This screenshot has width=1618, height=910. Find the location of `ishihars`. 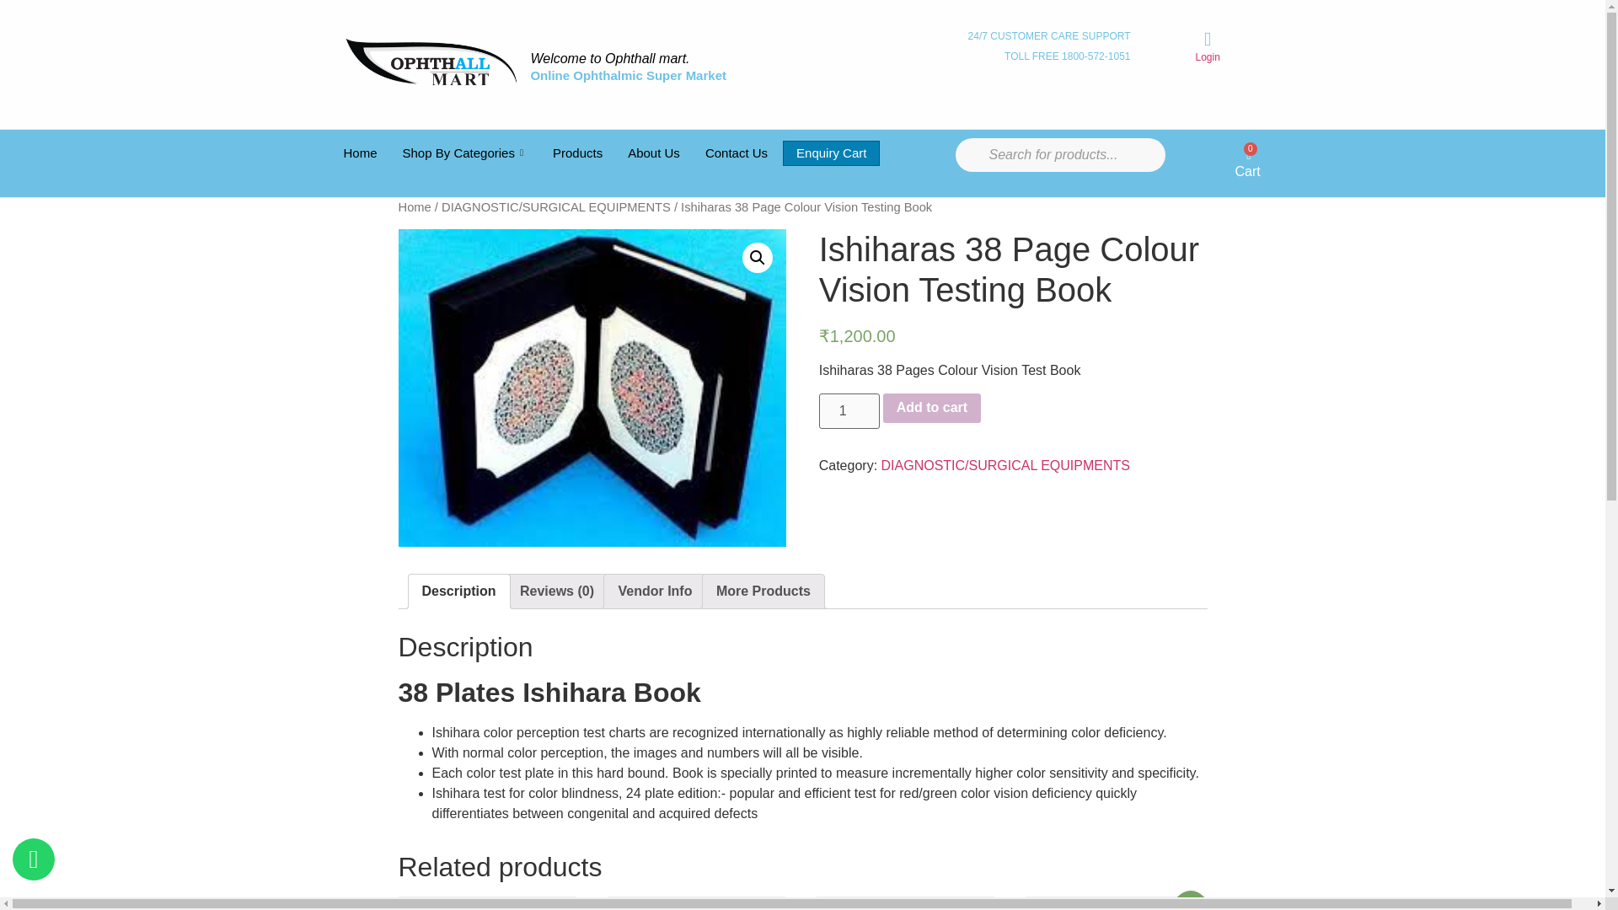

ishihars is located at coordinates (592, 388).